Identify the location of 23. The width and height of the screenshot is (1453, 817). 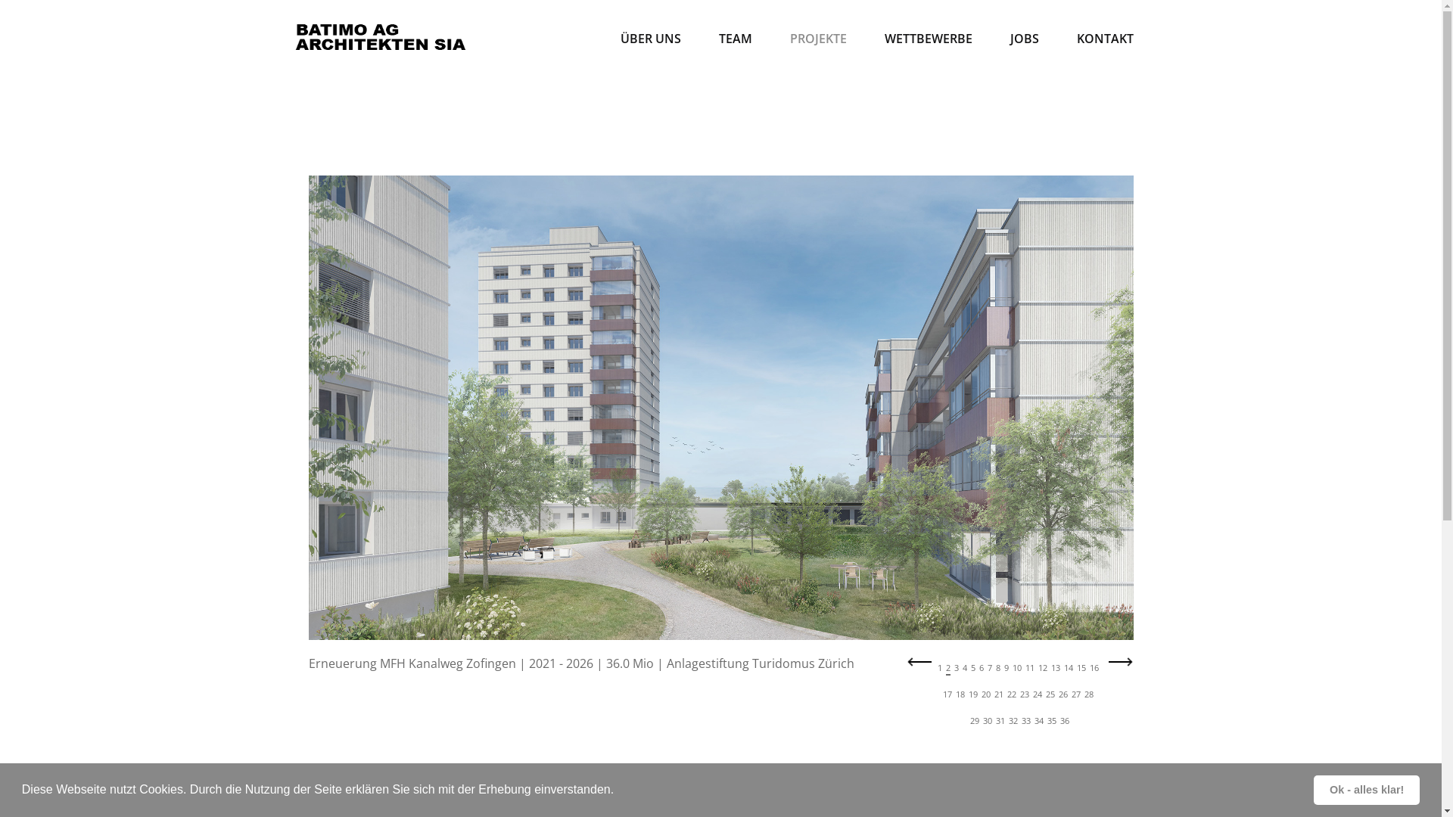
(1025, 695).